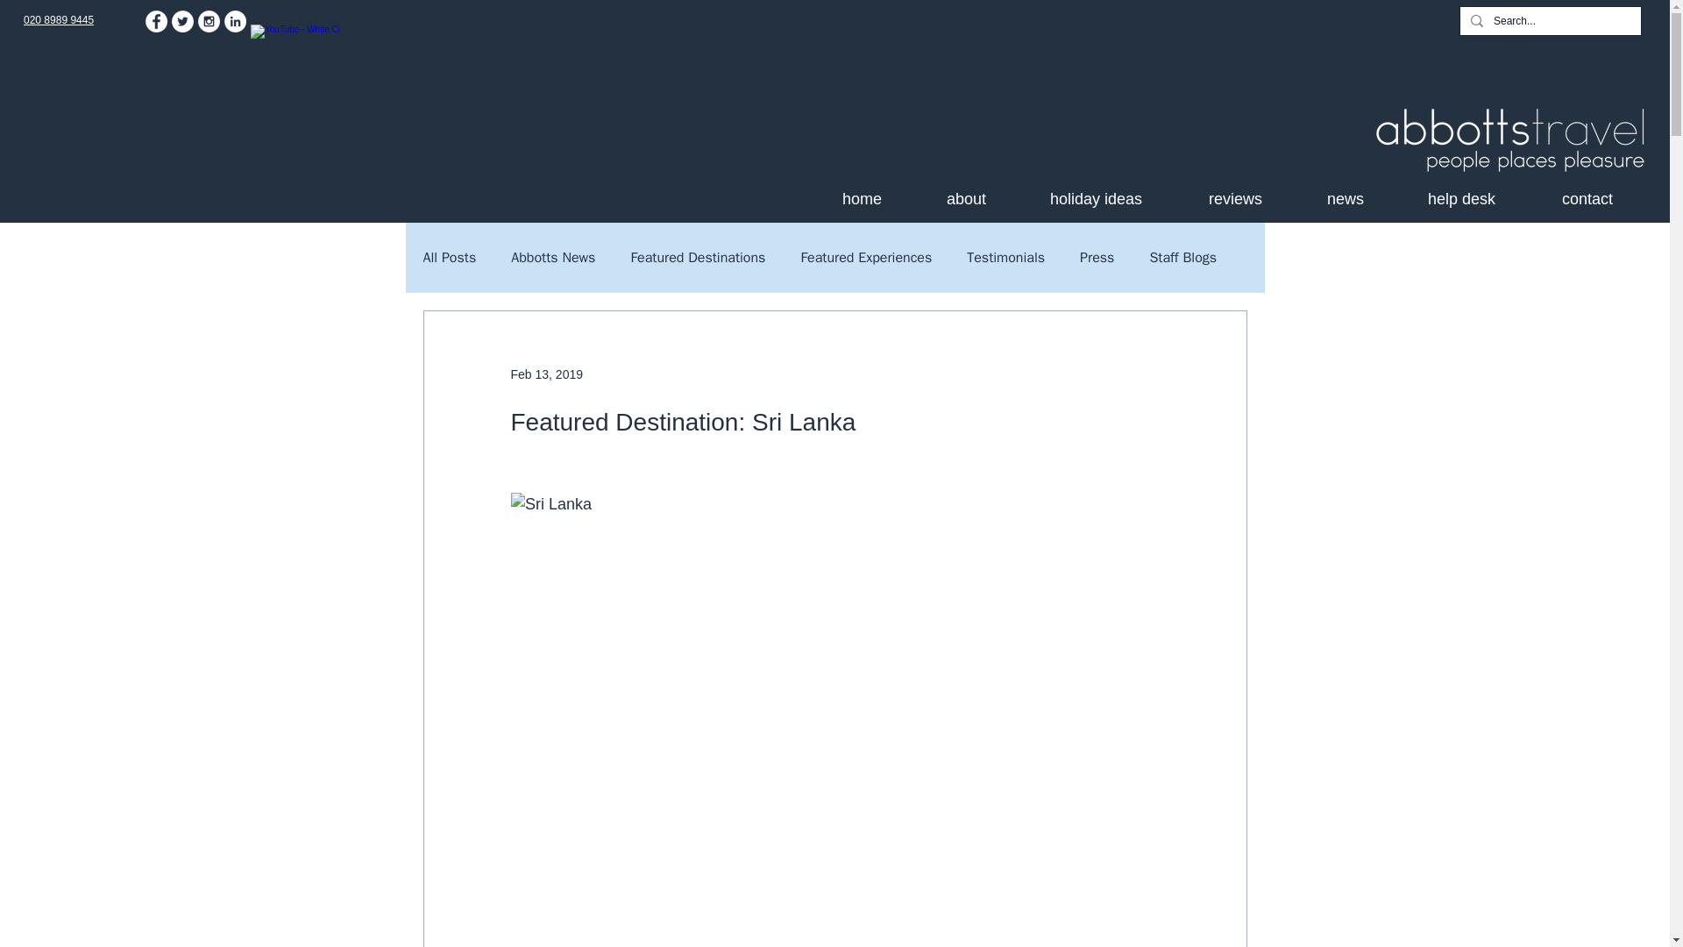  What do you see at coordinates (1367, 198) in the screenshot?
I see `news` at bounding box center [1367, 198].